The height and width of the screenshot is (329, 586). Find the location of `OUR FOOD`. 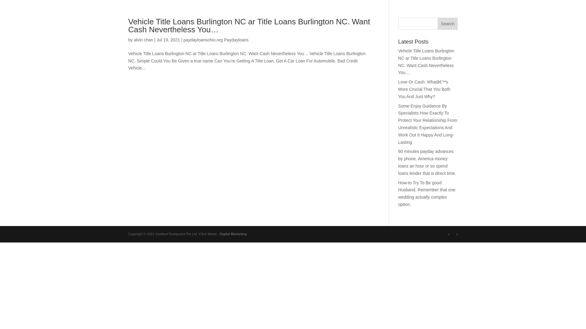

OUR FOOD is located at coordinates (484, 17).